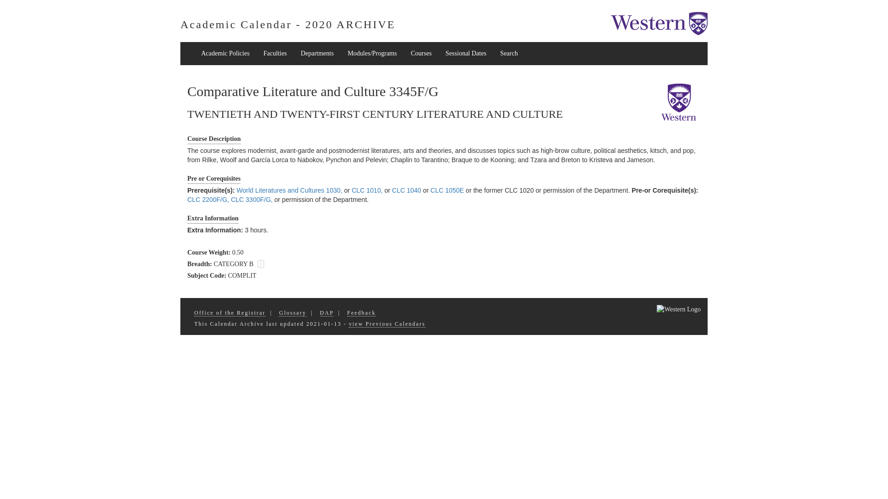 This screenshot has height=499, width=888. I want to click on Search, so click(509, 54).